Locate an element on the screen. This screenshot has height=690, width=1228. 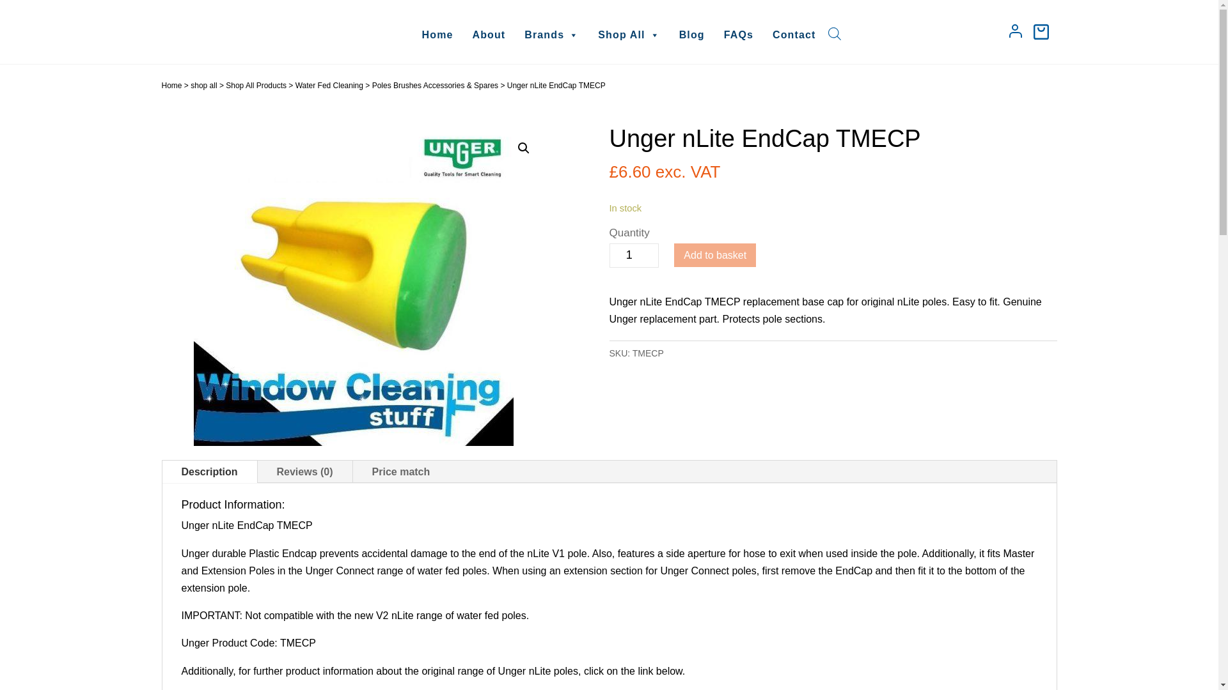
Home is located at coordinates (437, 34).